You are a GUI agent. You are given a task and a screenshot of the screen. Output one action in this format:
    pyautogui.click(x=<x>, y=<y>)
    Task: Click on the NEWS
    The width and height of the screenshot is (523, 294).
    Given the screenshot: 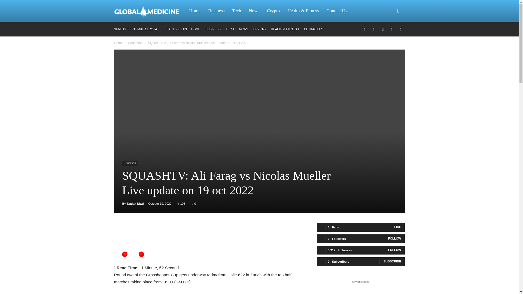 What is the action you would take?
    pyautogui.click(x=244, y=29)
    